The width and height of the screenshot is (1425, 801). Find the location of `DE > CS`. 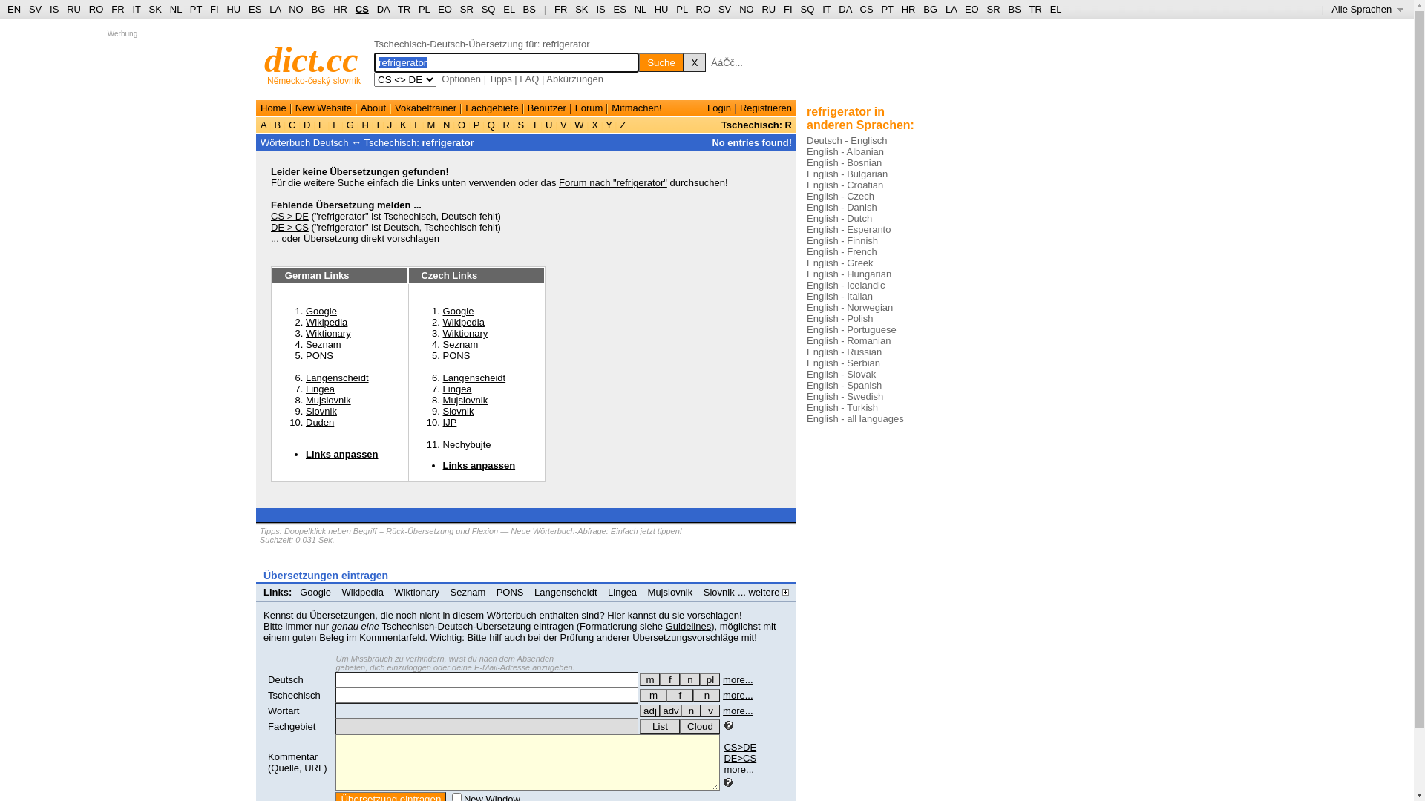

DE > CS is located at coordinates (289, 227).